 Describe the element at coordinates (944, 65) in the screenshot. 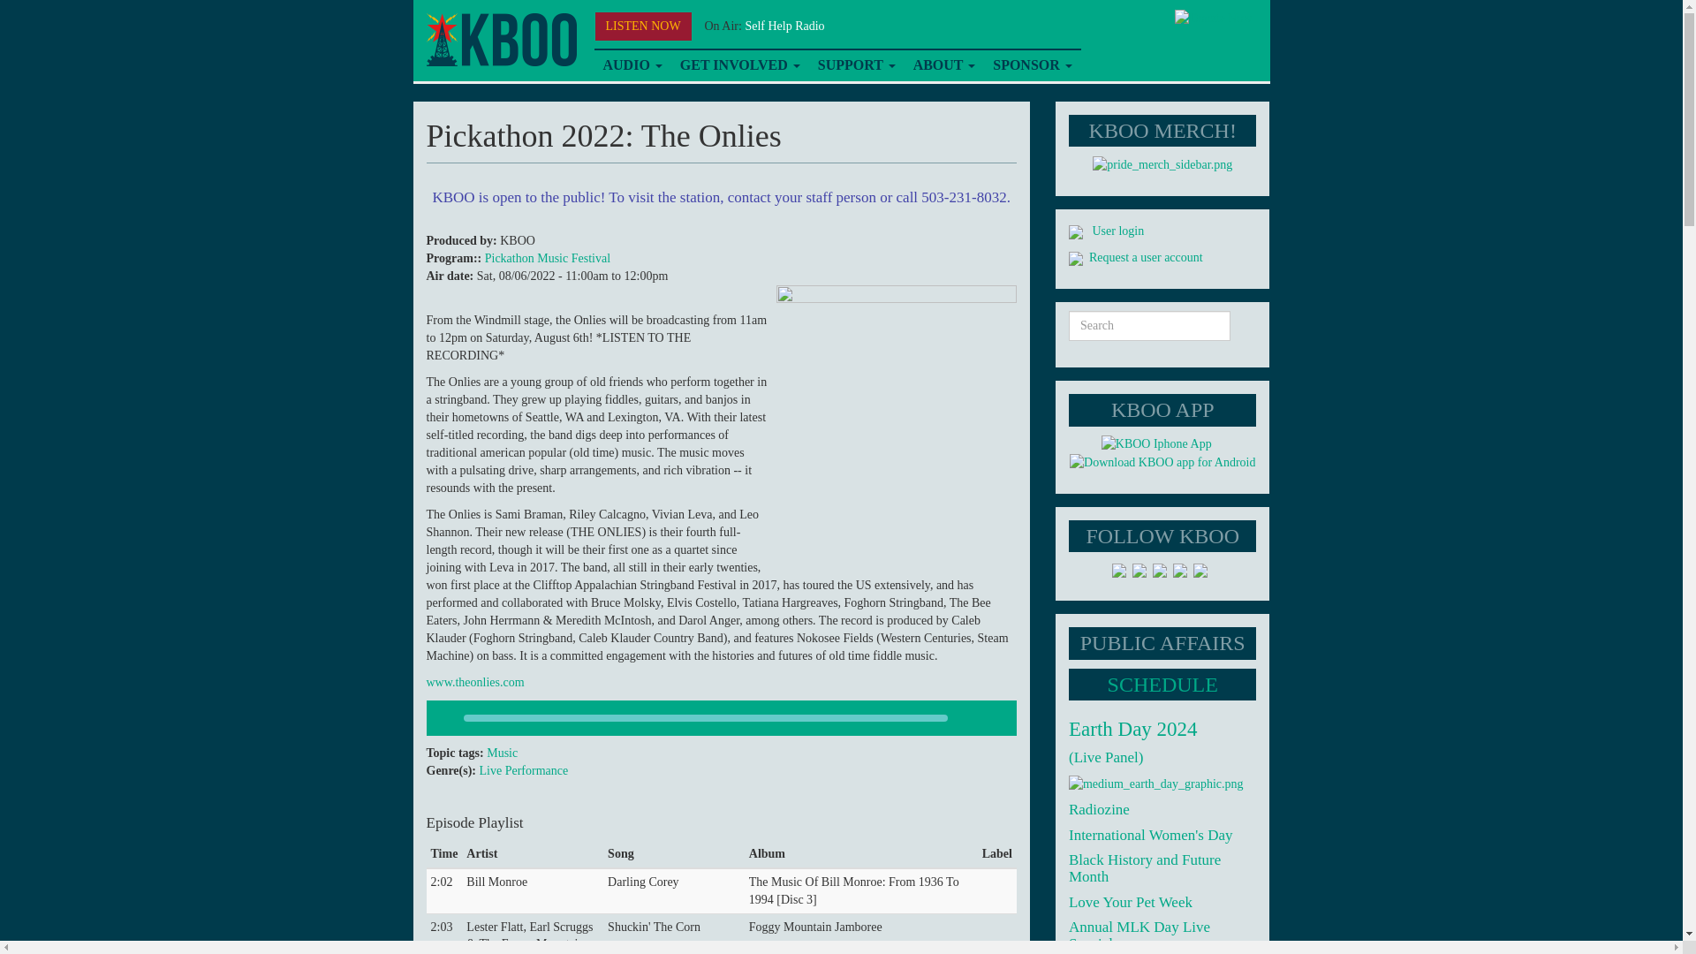

I see `ABOUT` at that location.